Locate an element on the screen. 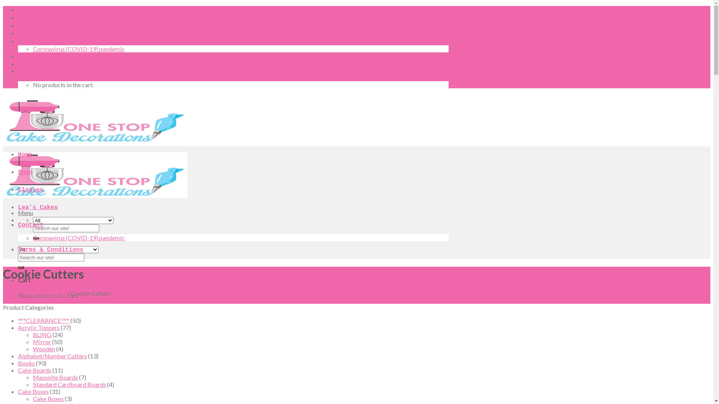 The image size is (719, 404). Search is located at coordinates (36, 238).